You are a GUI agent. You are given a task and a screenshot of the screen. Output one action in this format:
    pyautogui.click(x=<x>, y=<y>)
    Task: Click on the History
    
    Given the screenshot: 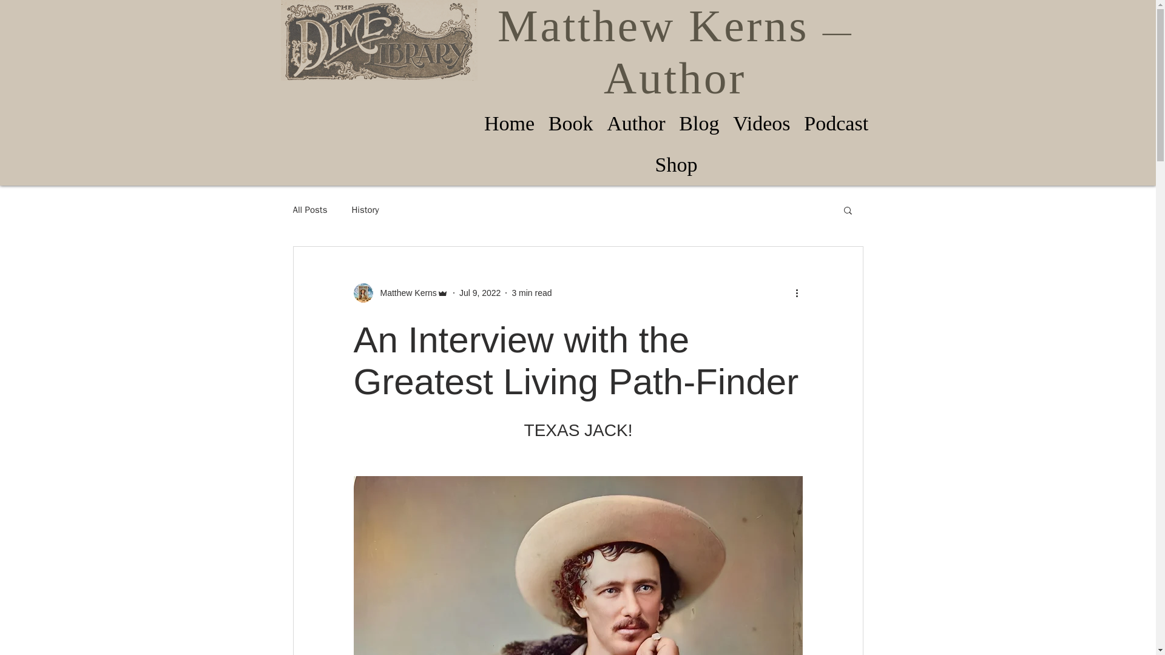 What is the action you would take?
    pyautogui.click(x=365, y=209)
    